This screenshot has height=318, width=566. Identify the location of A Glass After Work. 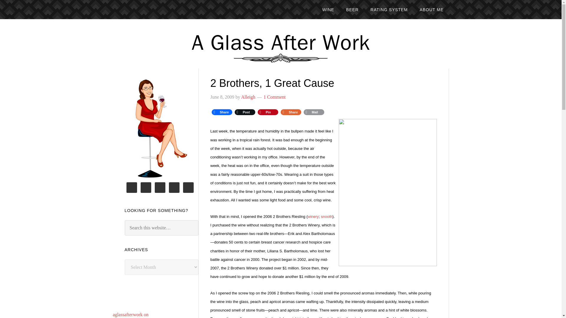
(281, 43).